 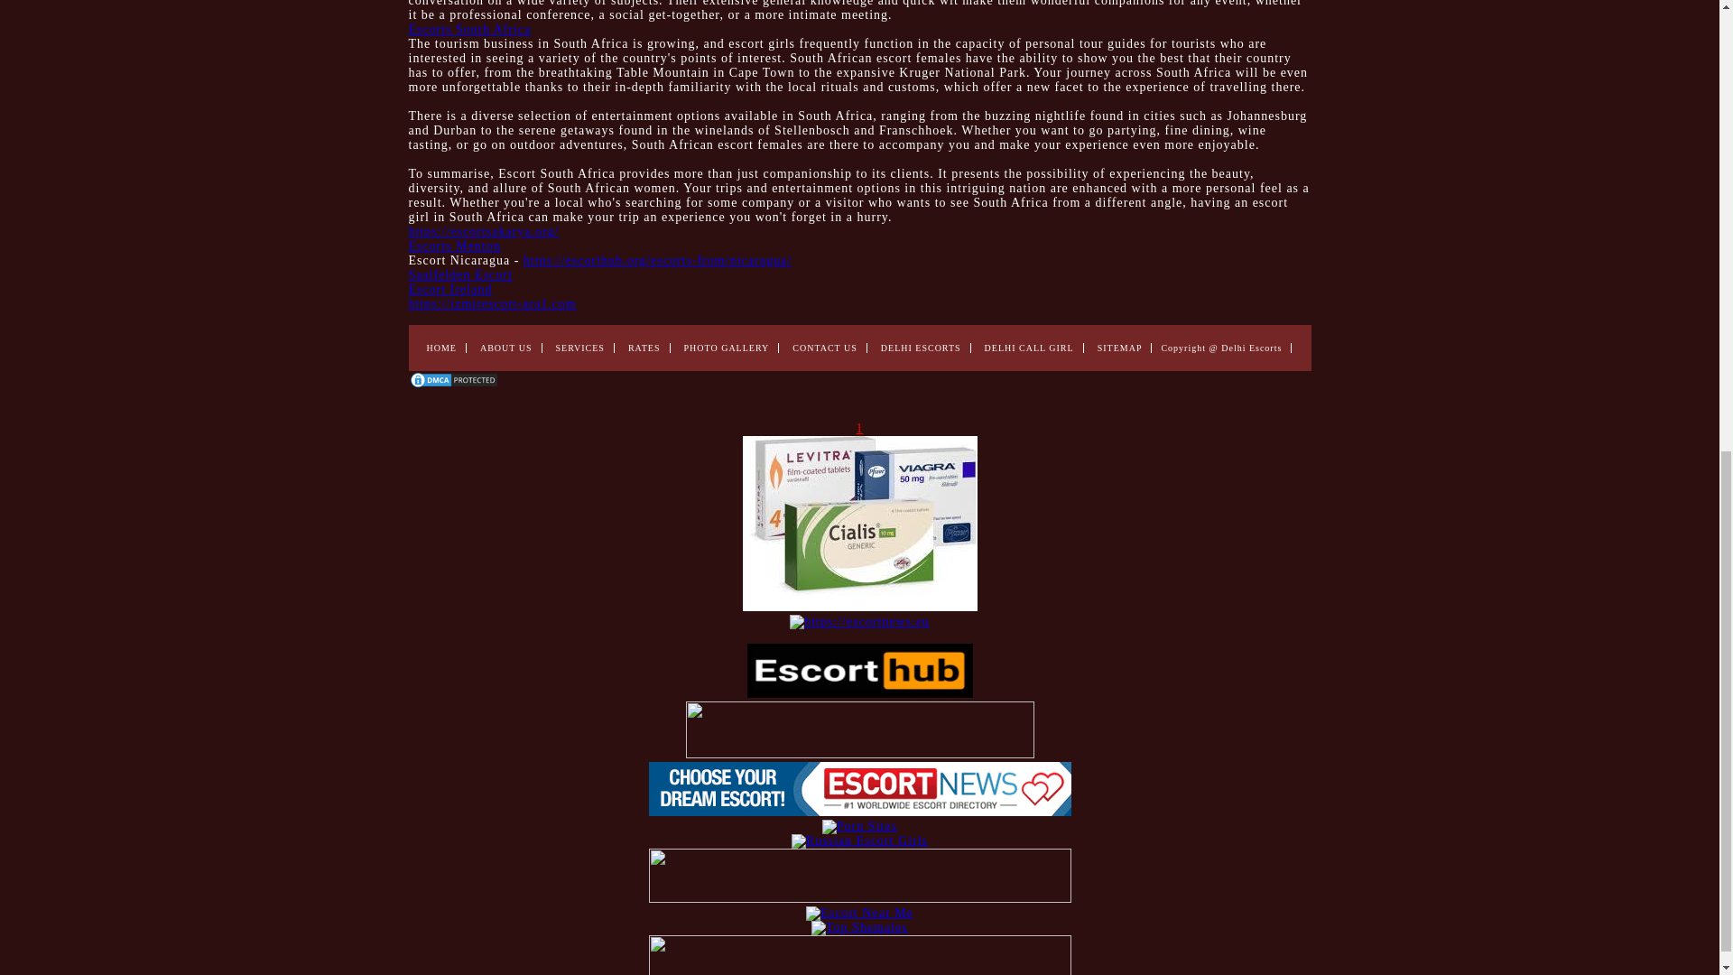 I want to click on Saalfelden Escort, so click(x=459, y=274).